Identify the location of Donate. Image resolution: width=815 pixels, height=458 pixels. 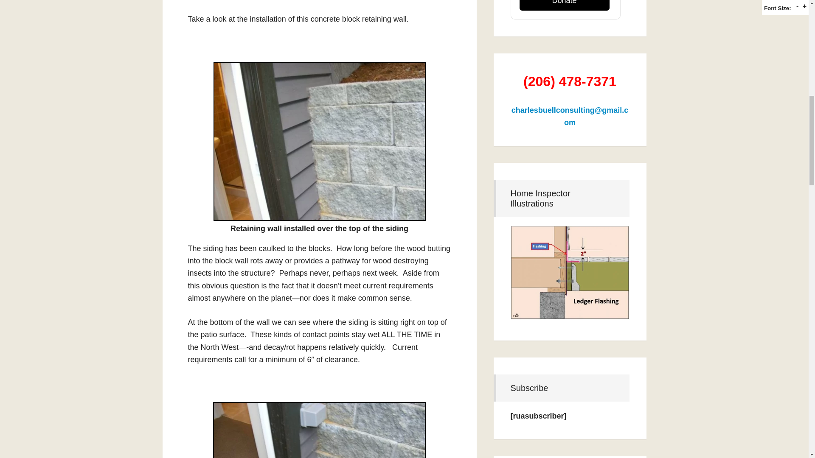
(565, 5).